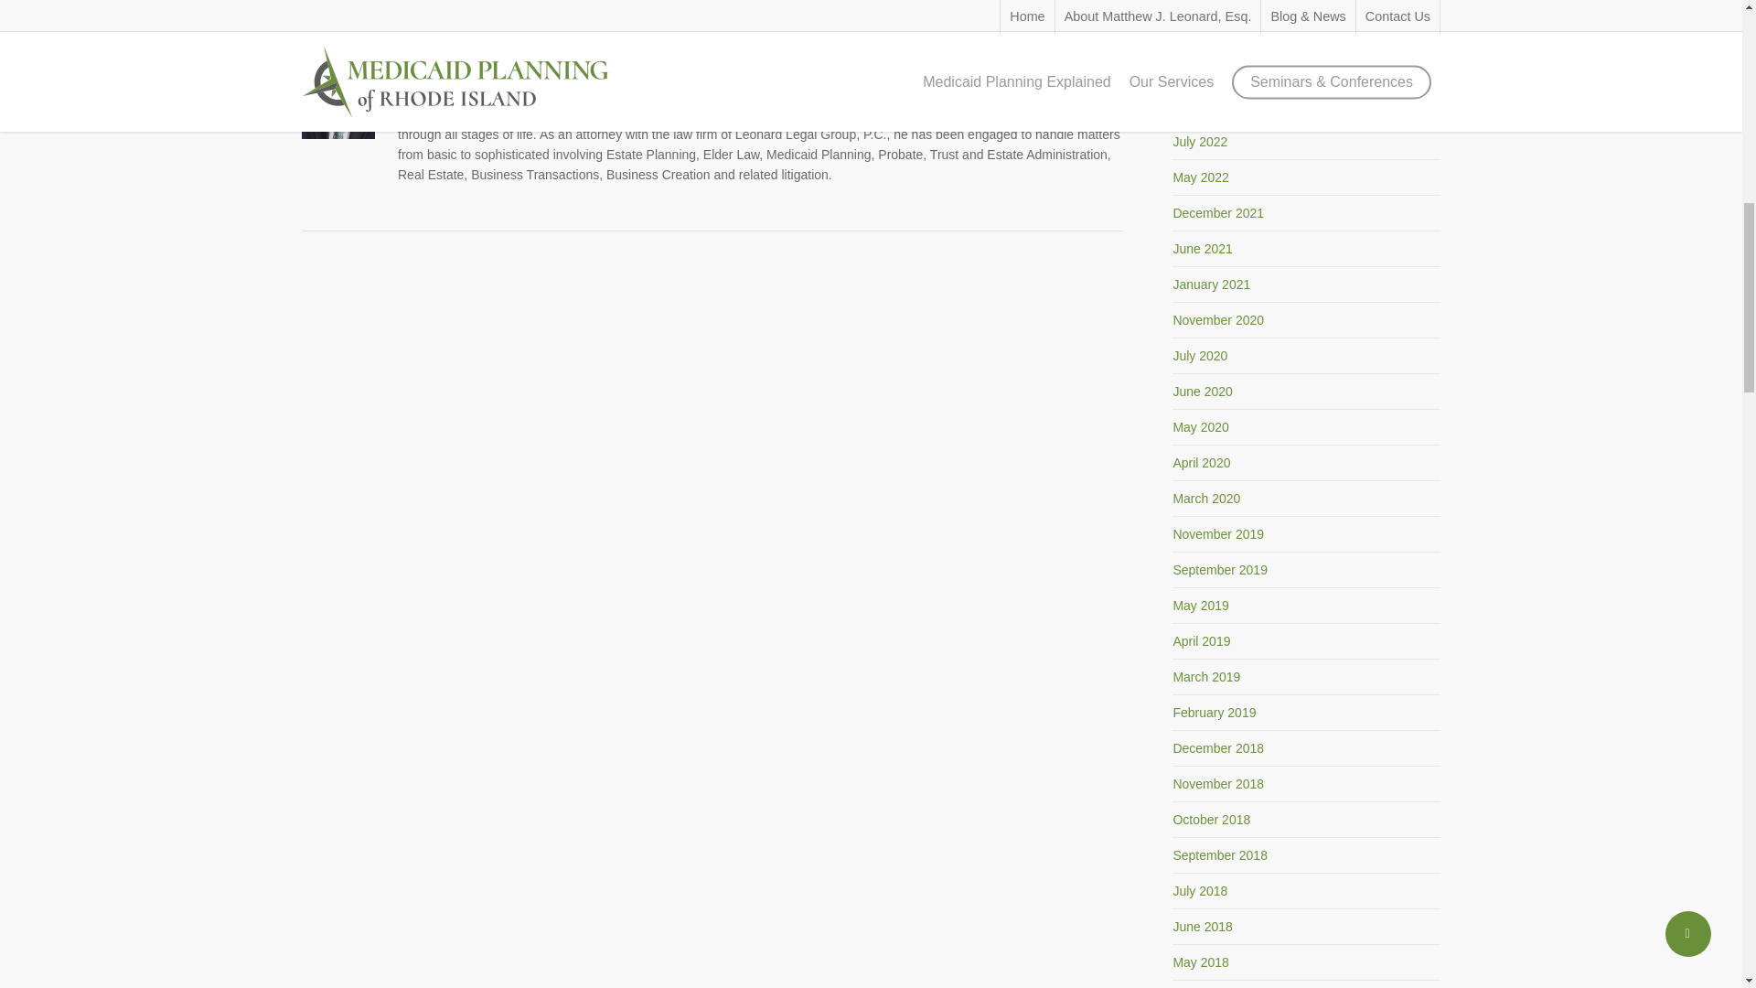  Describe the element at coordinates (1200, 177) in the screenshot. I see `May 2022` at that location.